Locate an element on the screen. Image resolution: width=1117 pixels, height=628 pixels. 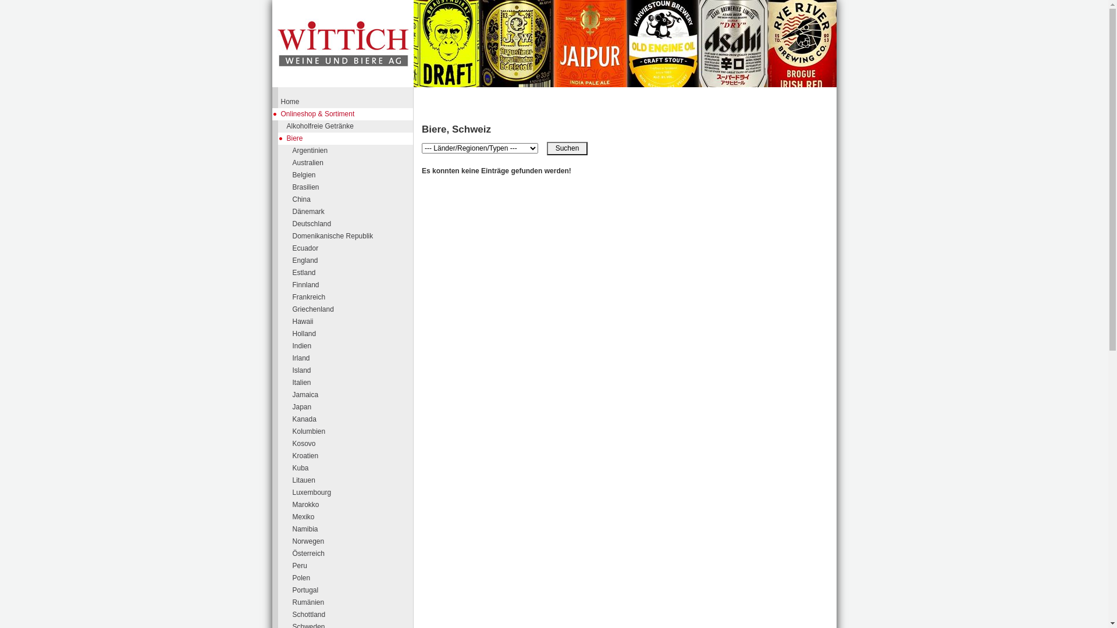
Litauen is located at coordinates (351, 480).